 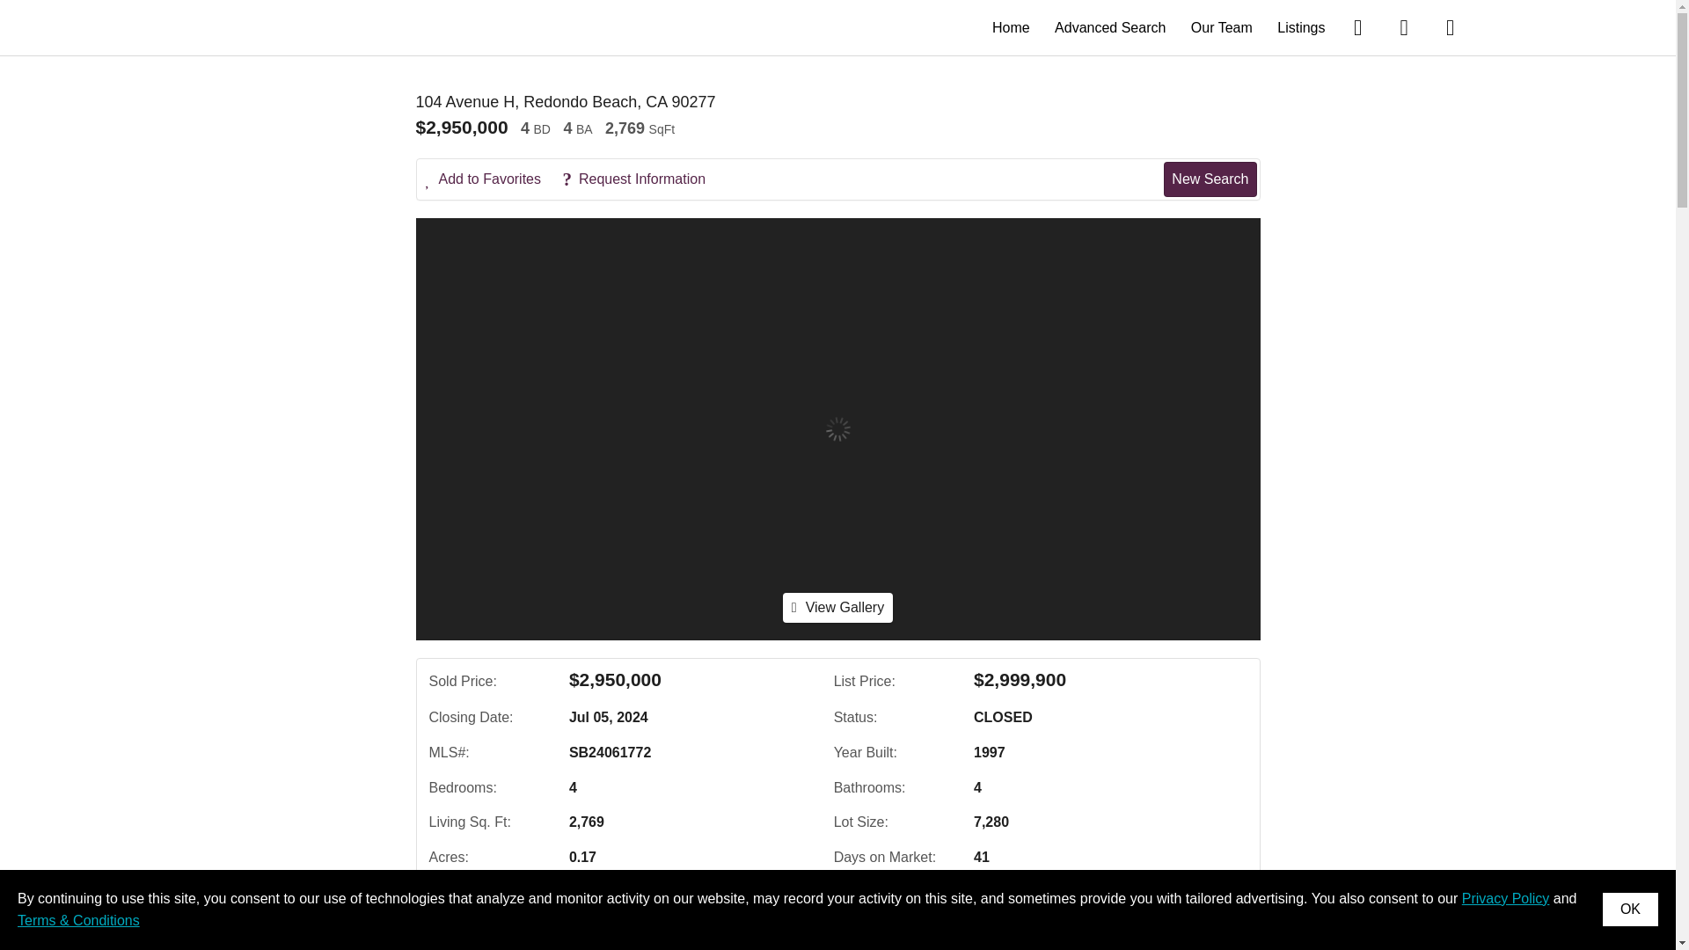 I want to click on Advanced Search, so click(x=1109, y=26).